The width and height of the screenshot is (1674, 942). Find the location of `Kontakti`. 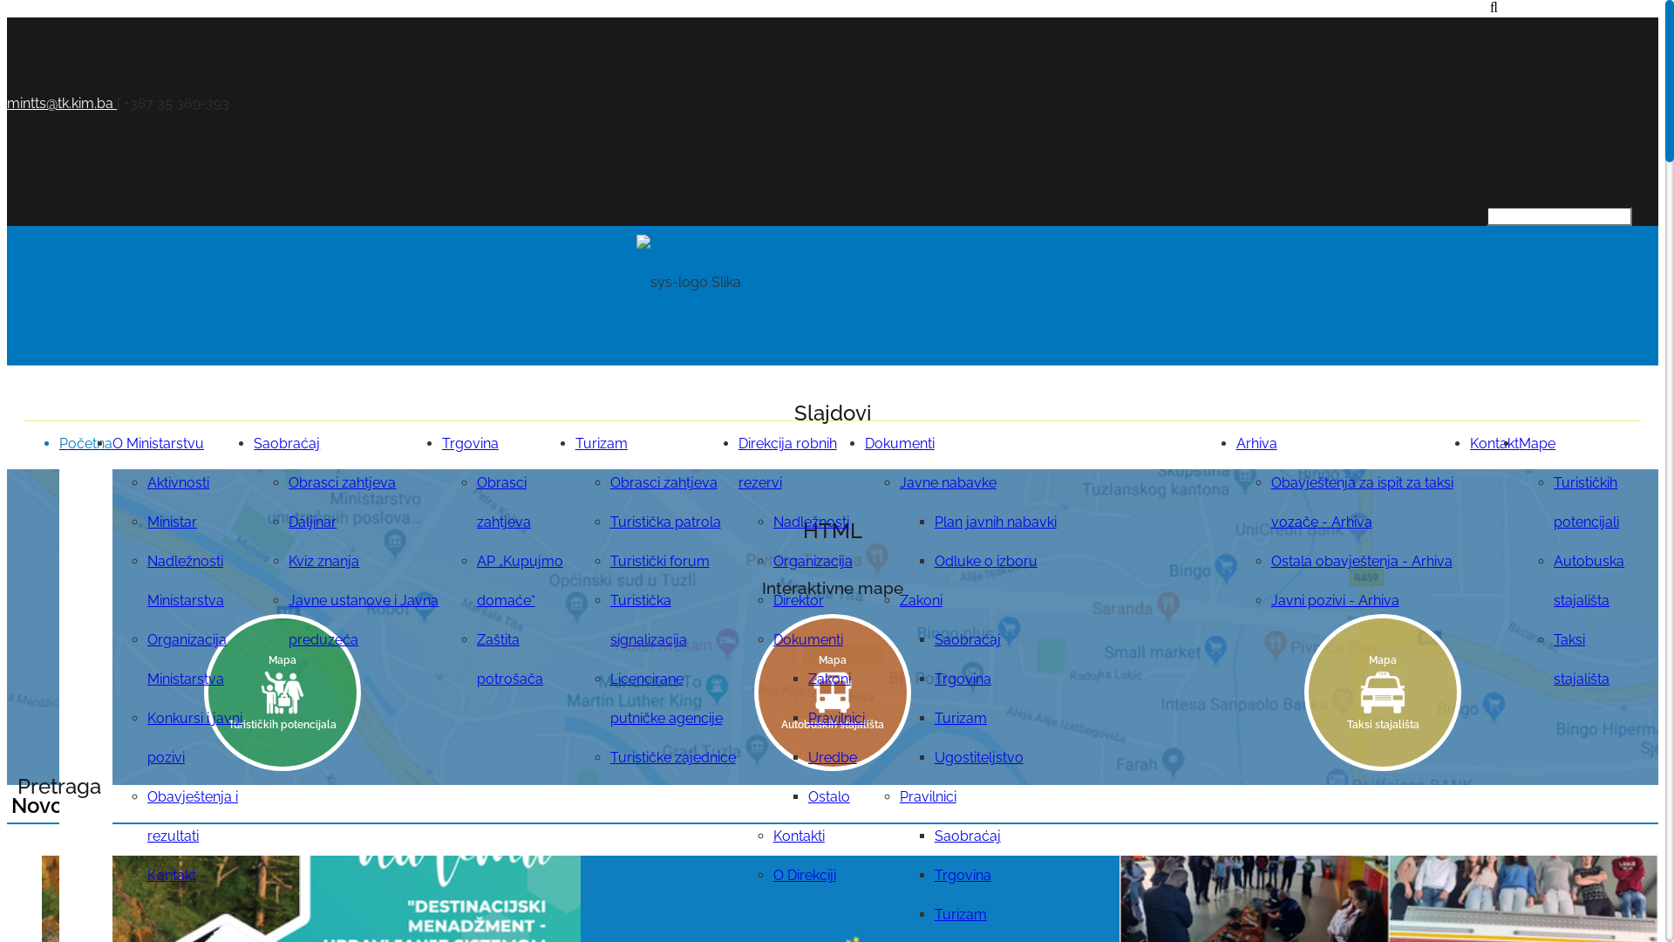

Kontakti is located at coordinates (799, 836).